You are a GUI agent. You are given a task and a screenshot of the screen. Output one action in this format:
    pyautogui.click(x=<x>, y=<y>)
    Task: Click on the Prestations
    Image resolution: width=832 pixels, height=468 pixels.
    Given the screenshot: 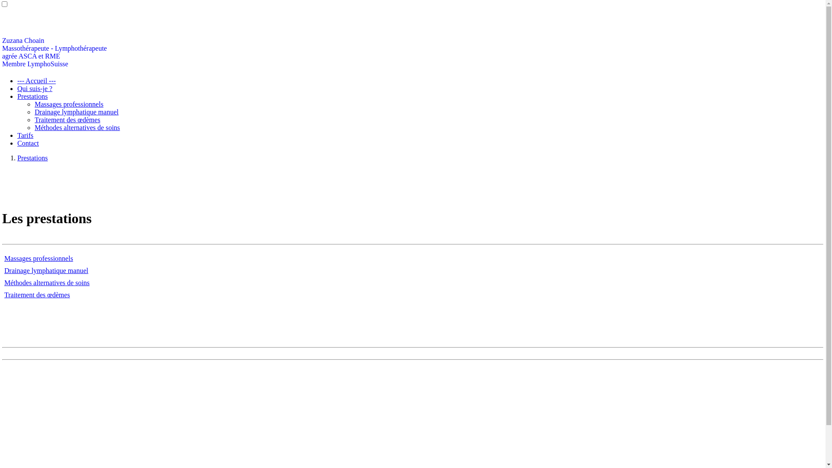 What is the action you would take?
    pyautogui.click(x=32, y=158)
    